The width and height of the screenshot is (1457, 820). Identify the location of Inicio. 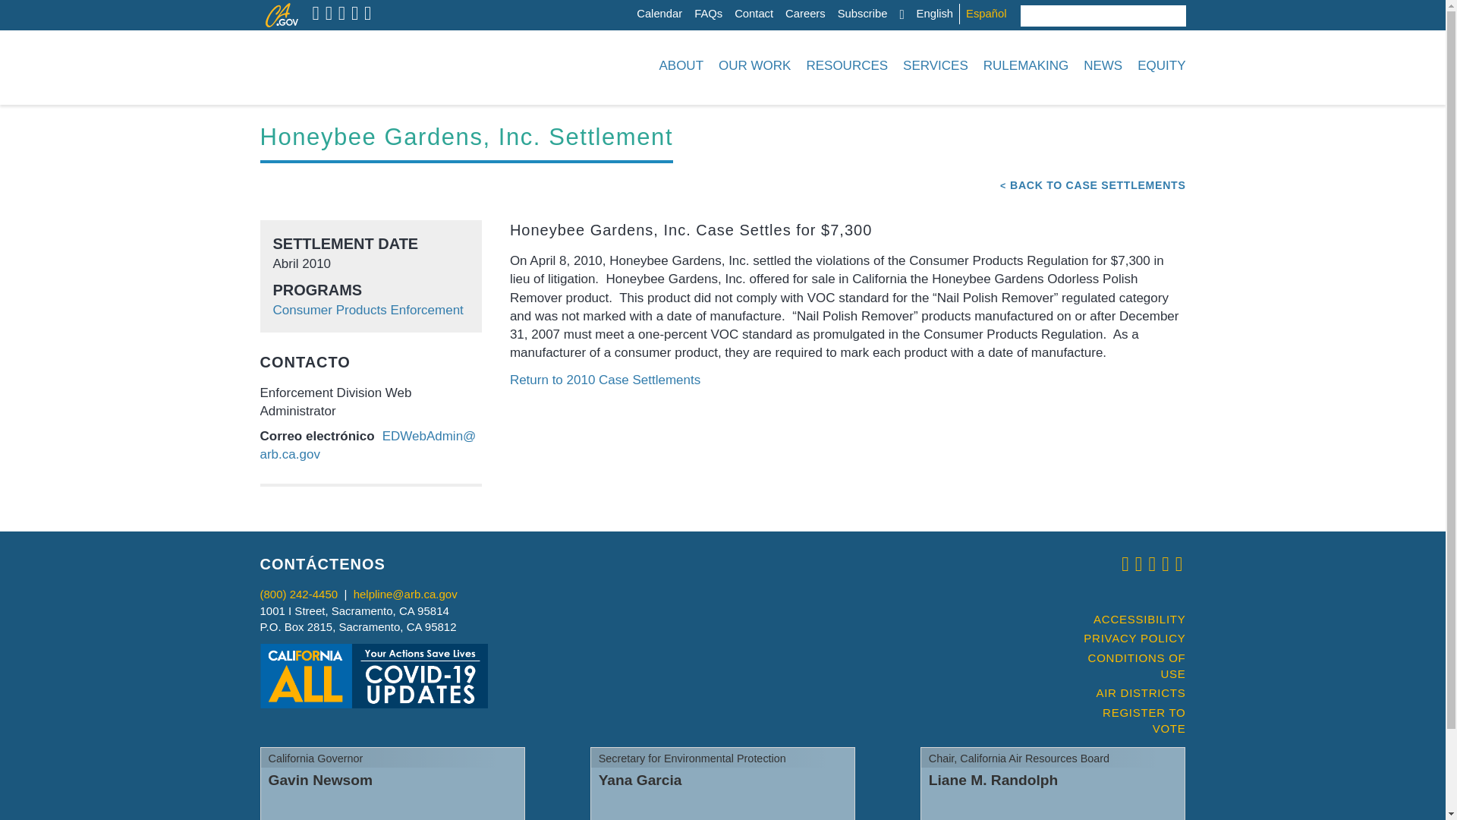
(354, 65).